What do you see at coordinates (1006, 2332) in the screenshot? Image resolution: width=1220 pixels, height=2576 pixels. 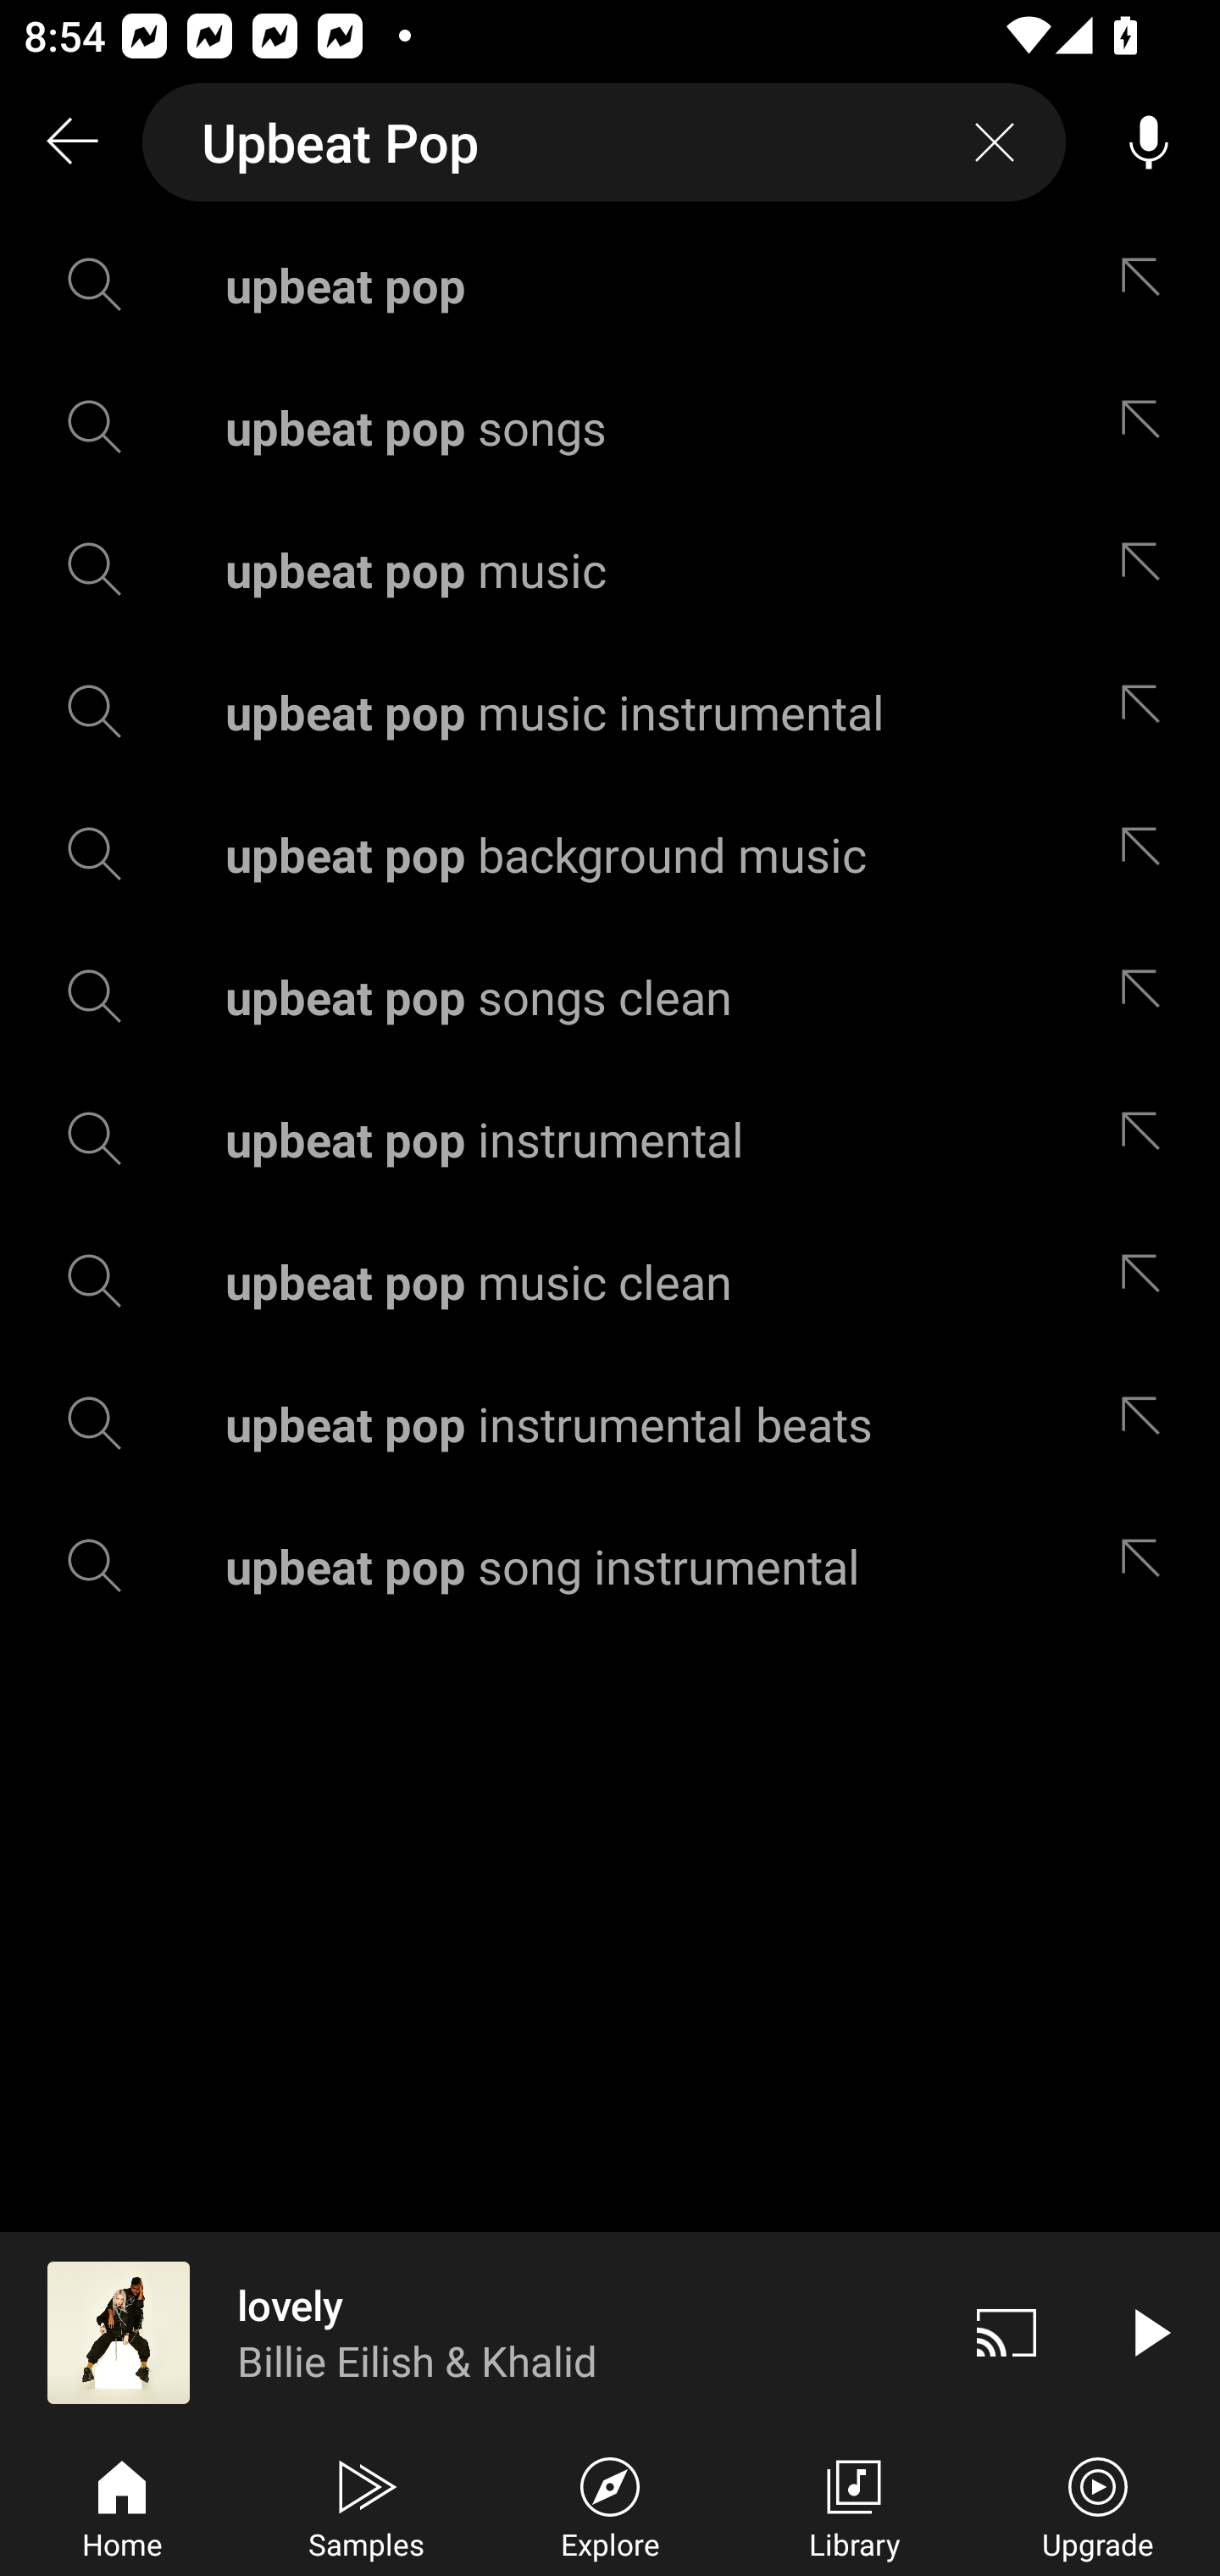 I see `Cast. Disconnected` at bounding box center [1006, 2332].